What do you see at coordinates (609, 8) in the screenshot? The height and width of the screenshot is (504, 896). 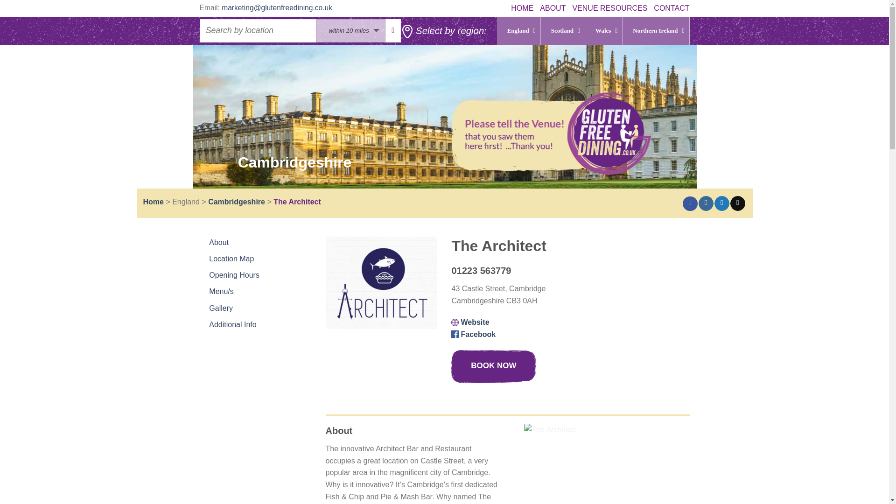 I see `VENUE RESOURCES` at bounding box center [609, 8].